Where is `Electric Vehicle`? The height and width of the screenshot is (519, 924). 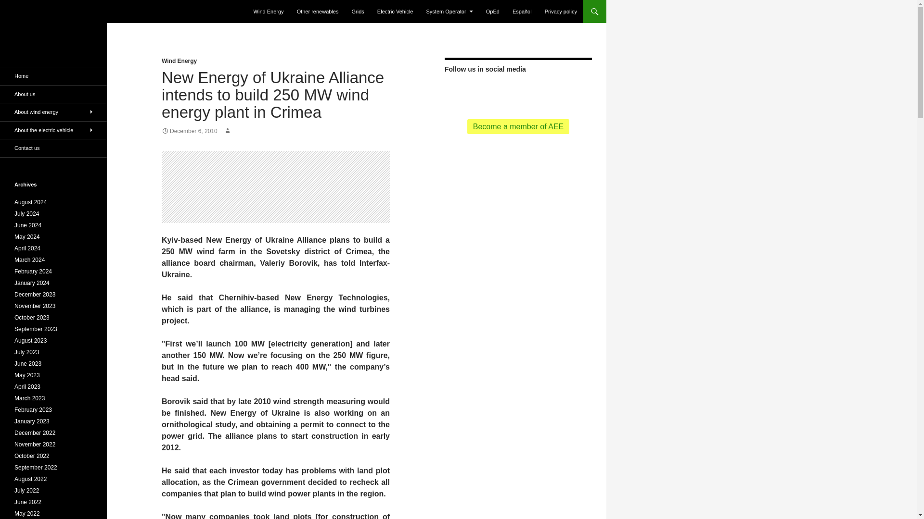 Electric Vehicle is located at coordinates (395, 12).